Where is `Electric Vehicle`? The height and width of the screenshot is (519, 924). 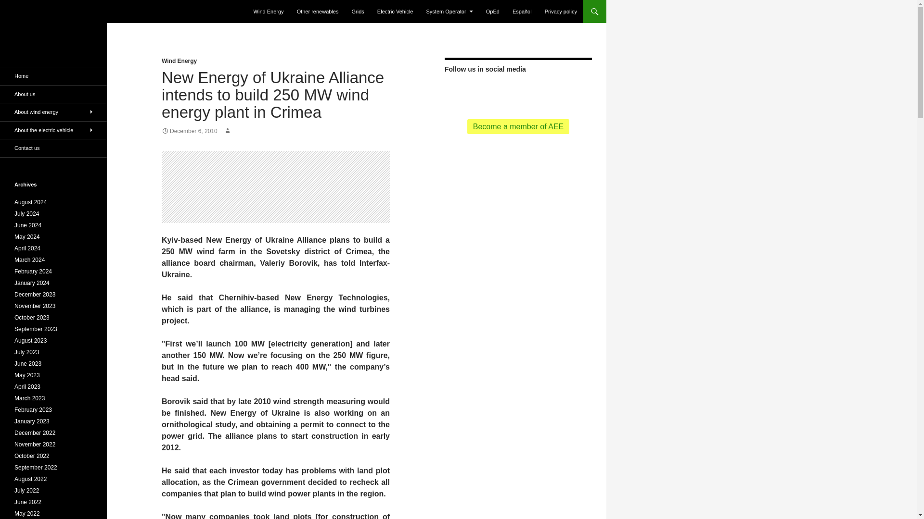 Electric Vehicle is located at coordinates (395, 12).